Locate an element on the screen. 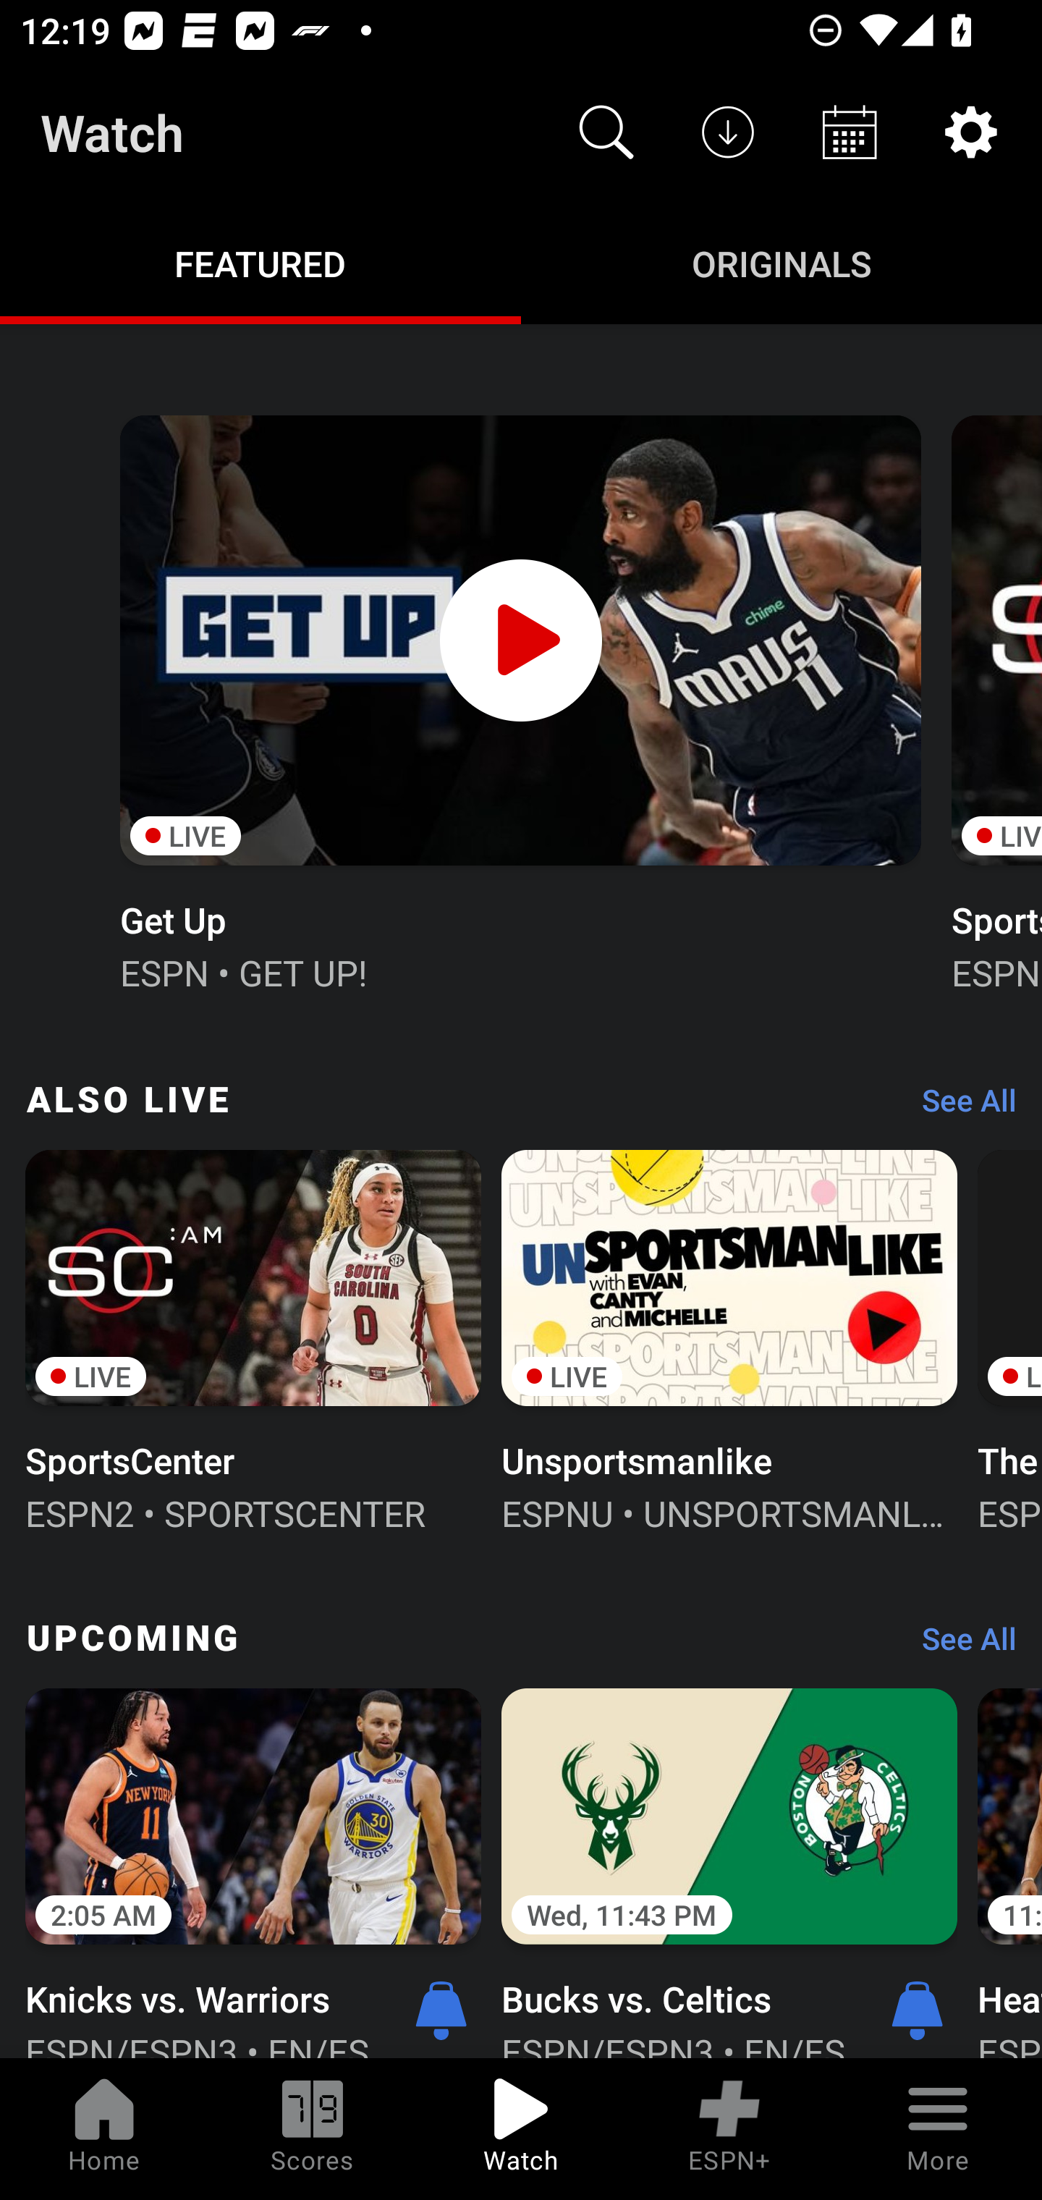 The width and height of the screenshot is (1042, 2200). Home is located at coordinates (104, 2129).